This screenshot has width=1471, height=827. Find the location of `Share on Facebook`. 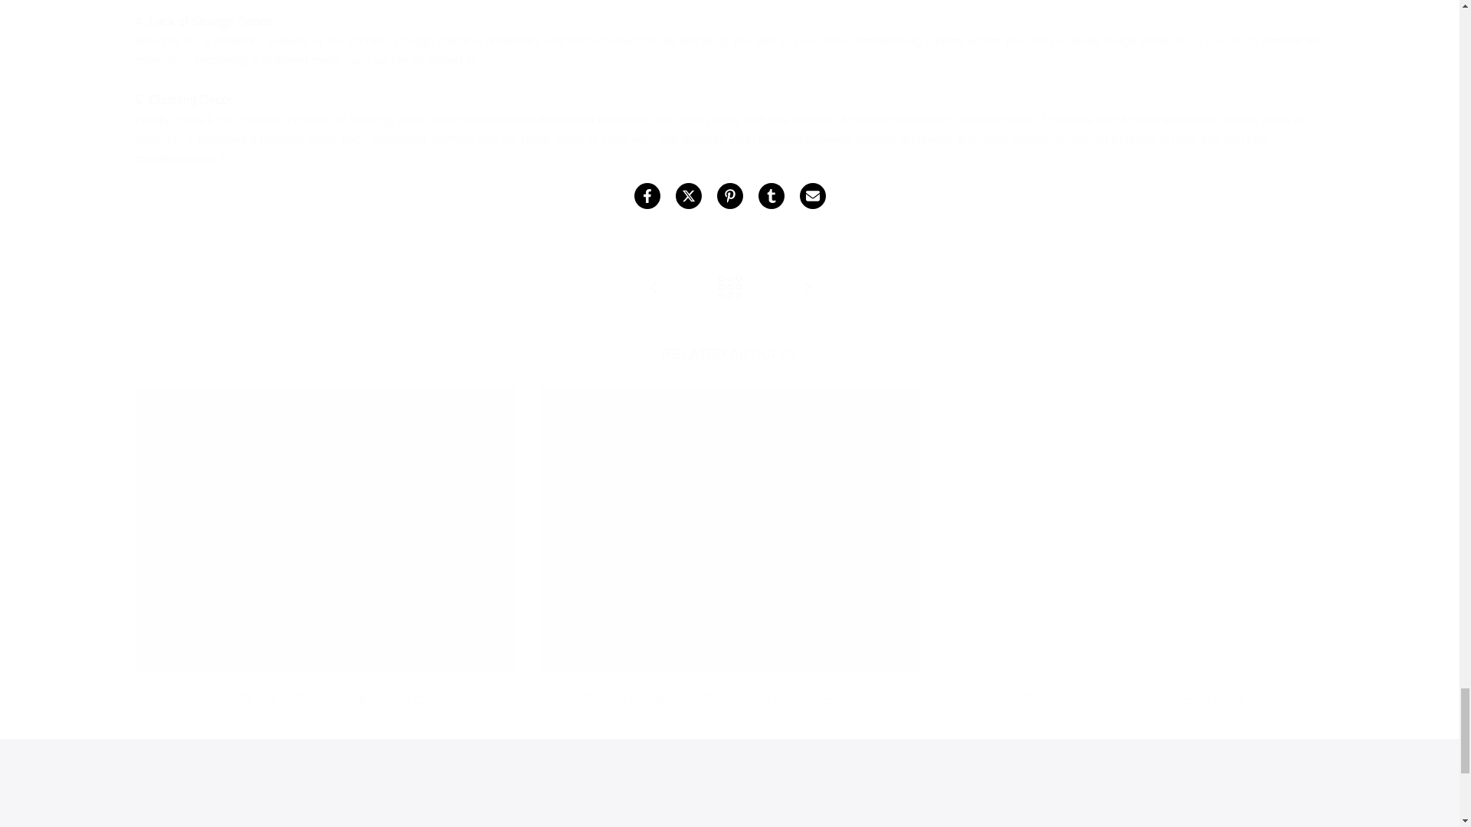

Share on Facebook is located at coordinates (647, 194).